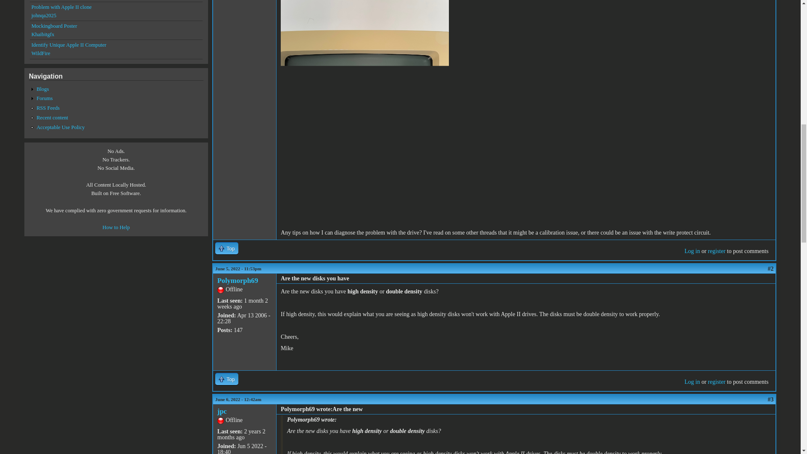 This screenshot has height=454, width=807. What do you see at coordinates (716, 251) in the screenshot?
I see `register` at bounding box center [716, 251].